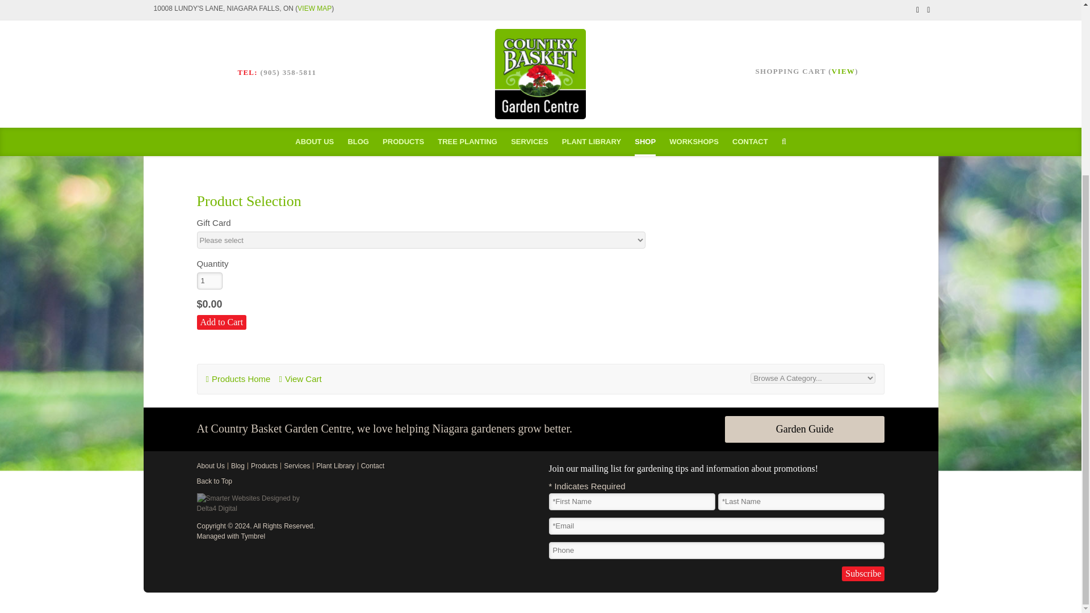 The image size is (1090, 613). I want to click on View Cart, so click(300, 379).